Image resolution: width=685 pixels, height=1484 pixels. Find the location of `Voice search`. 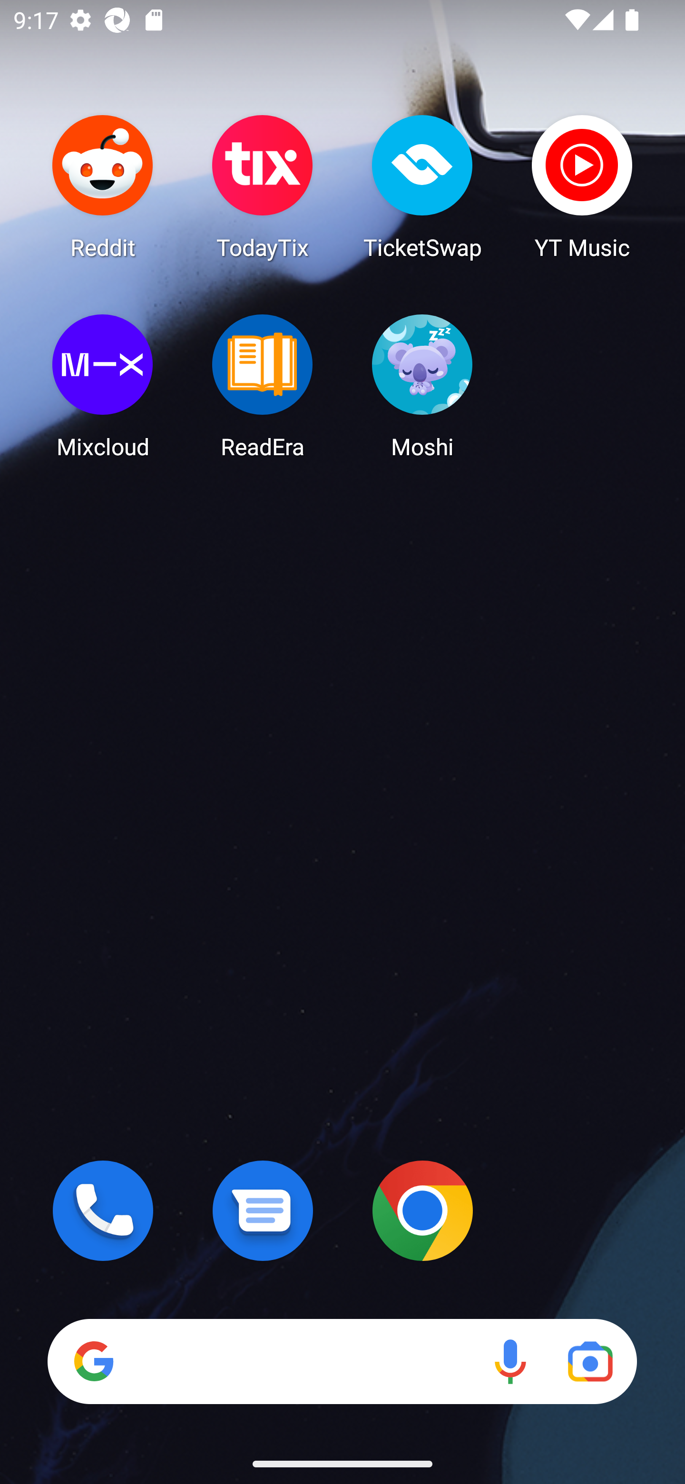

Voice search is located at coordinates (510, 1361).